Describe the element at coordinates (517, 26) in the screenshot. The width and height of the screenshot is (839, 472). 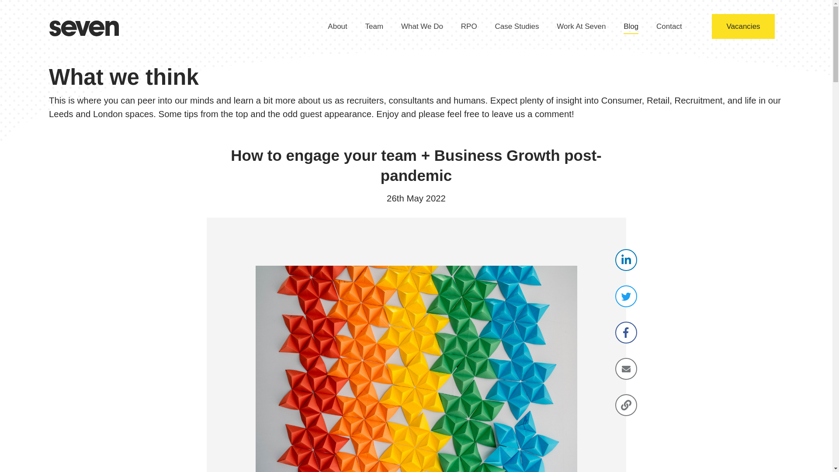
I see `Case Studies` at that location.